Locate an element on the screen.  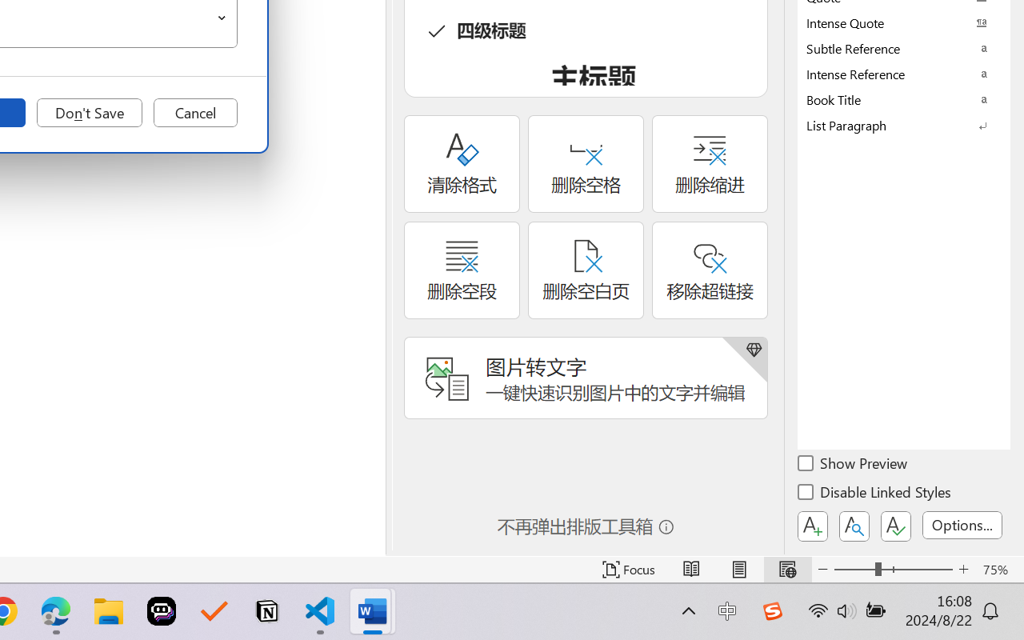
Zoom In is located at coordinates (963, 570).